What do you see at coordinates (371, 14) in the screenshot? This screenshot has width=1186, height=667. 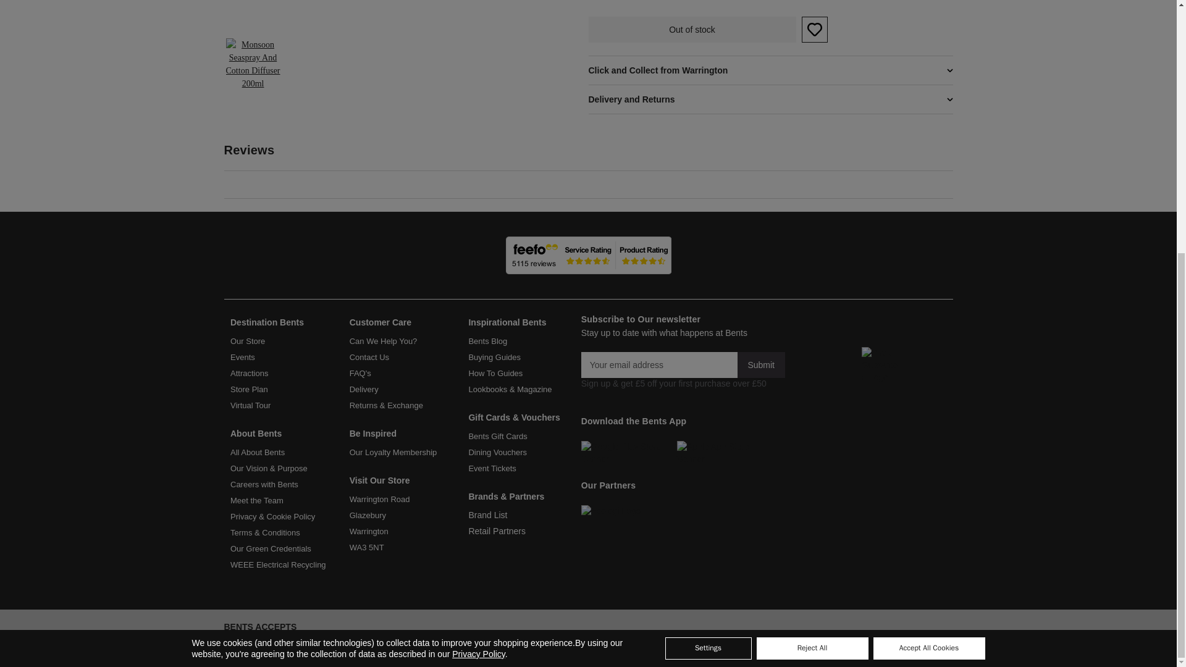 I see `Monsoon Seaspray And Cotton Diffuser 200ml` at bounding box center [371, 14].